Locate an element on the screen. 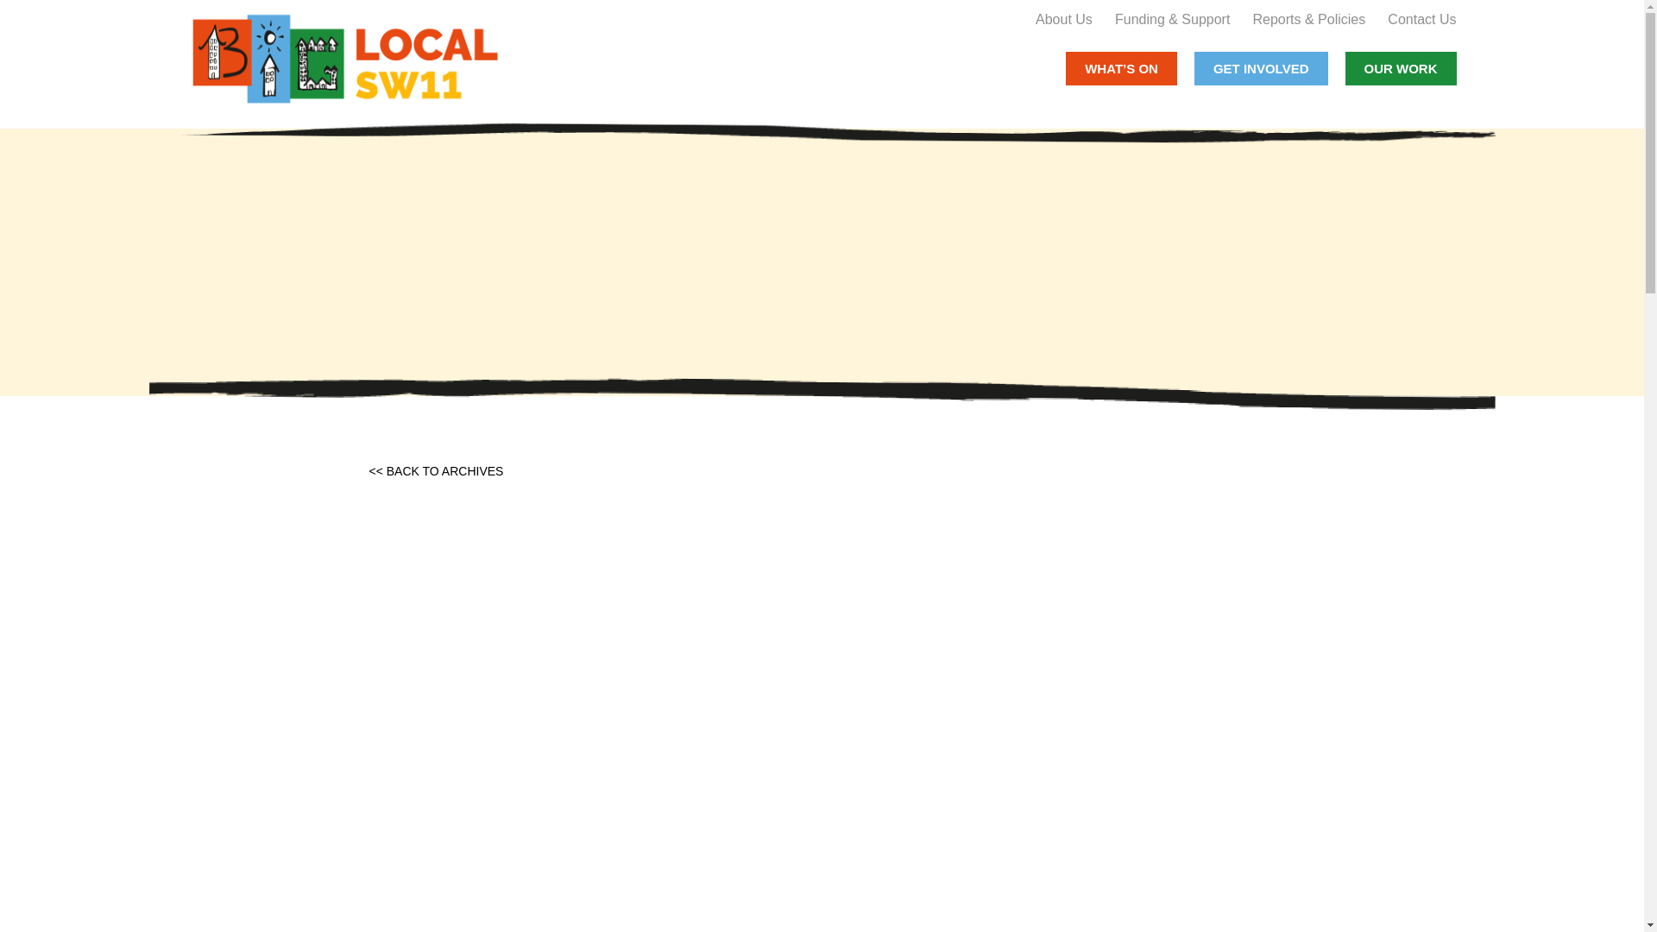 This screenshot has height=932, width=1657. Contact Us is located at coordinates (1422, 19).